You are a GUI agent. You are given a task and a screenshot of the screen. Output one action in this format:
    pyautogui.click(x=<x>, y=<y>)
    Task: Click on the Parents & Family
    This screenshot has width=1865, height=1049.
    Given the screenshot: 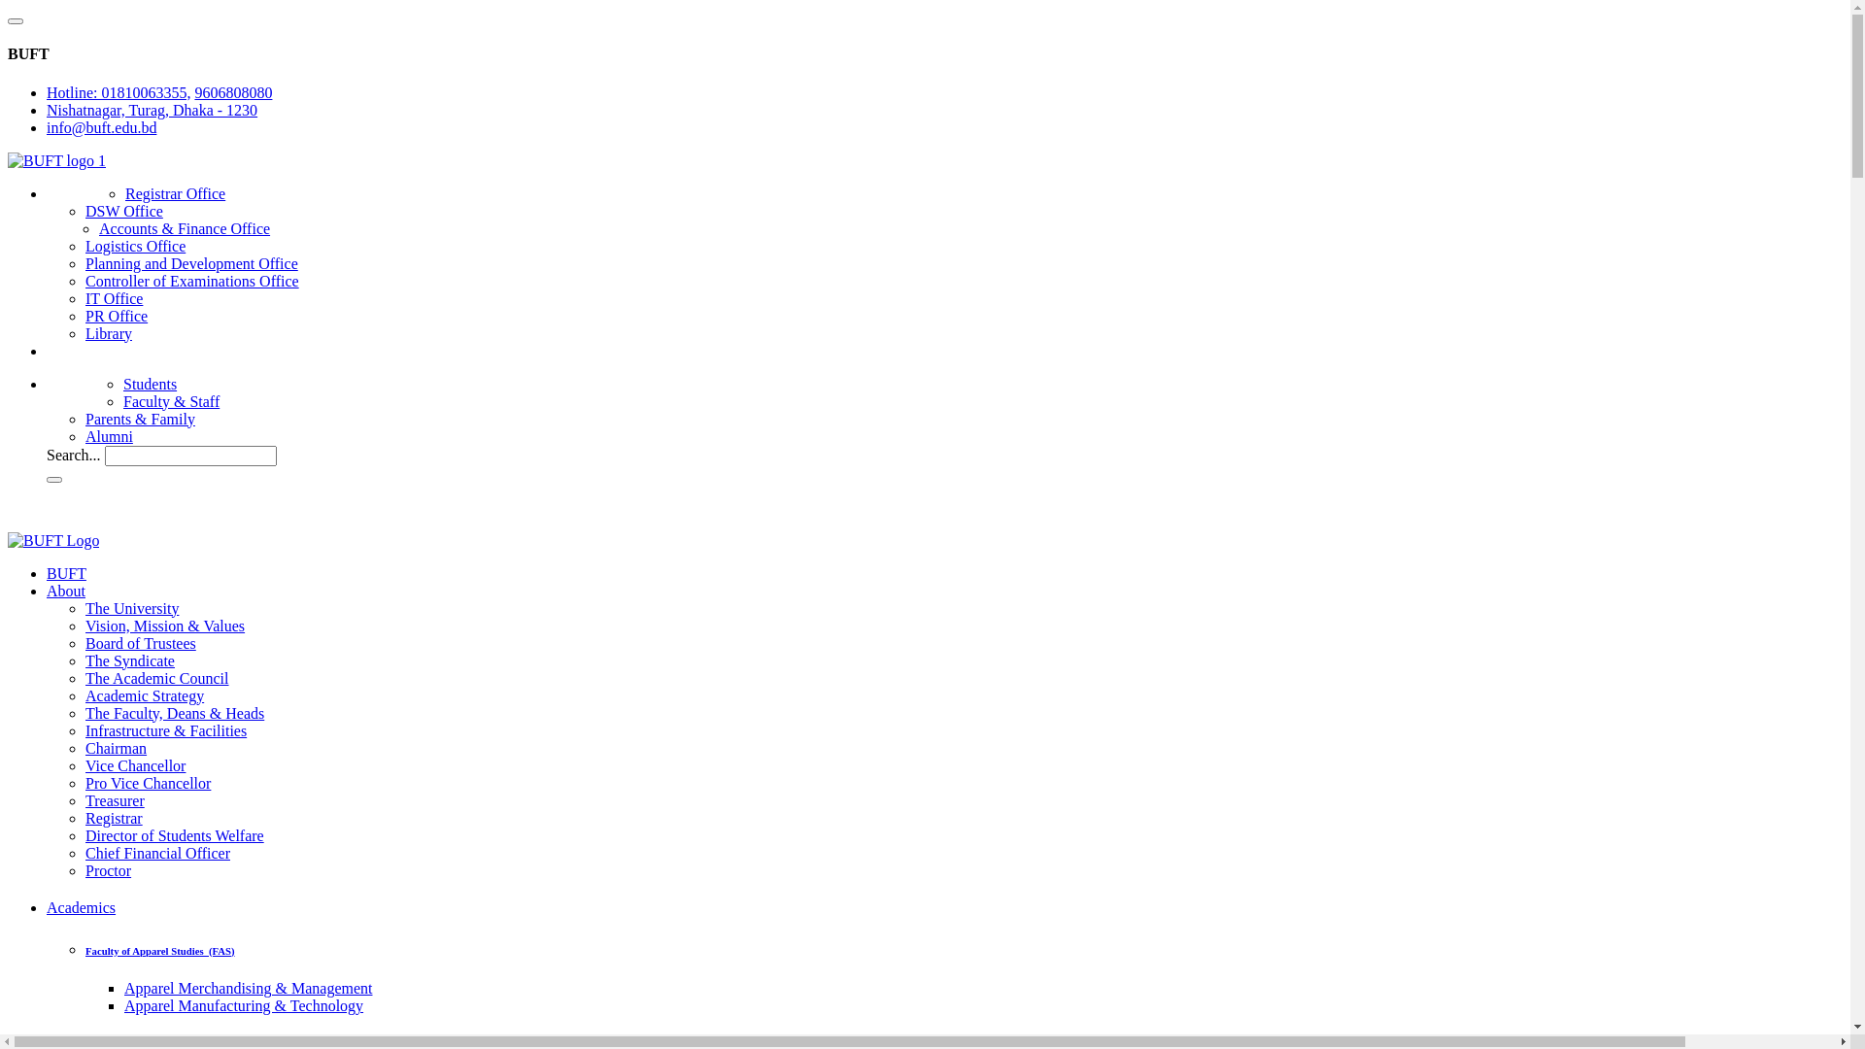 What is the action you would take?
    pyautogui.click(x=140, y=420)
    